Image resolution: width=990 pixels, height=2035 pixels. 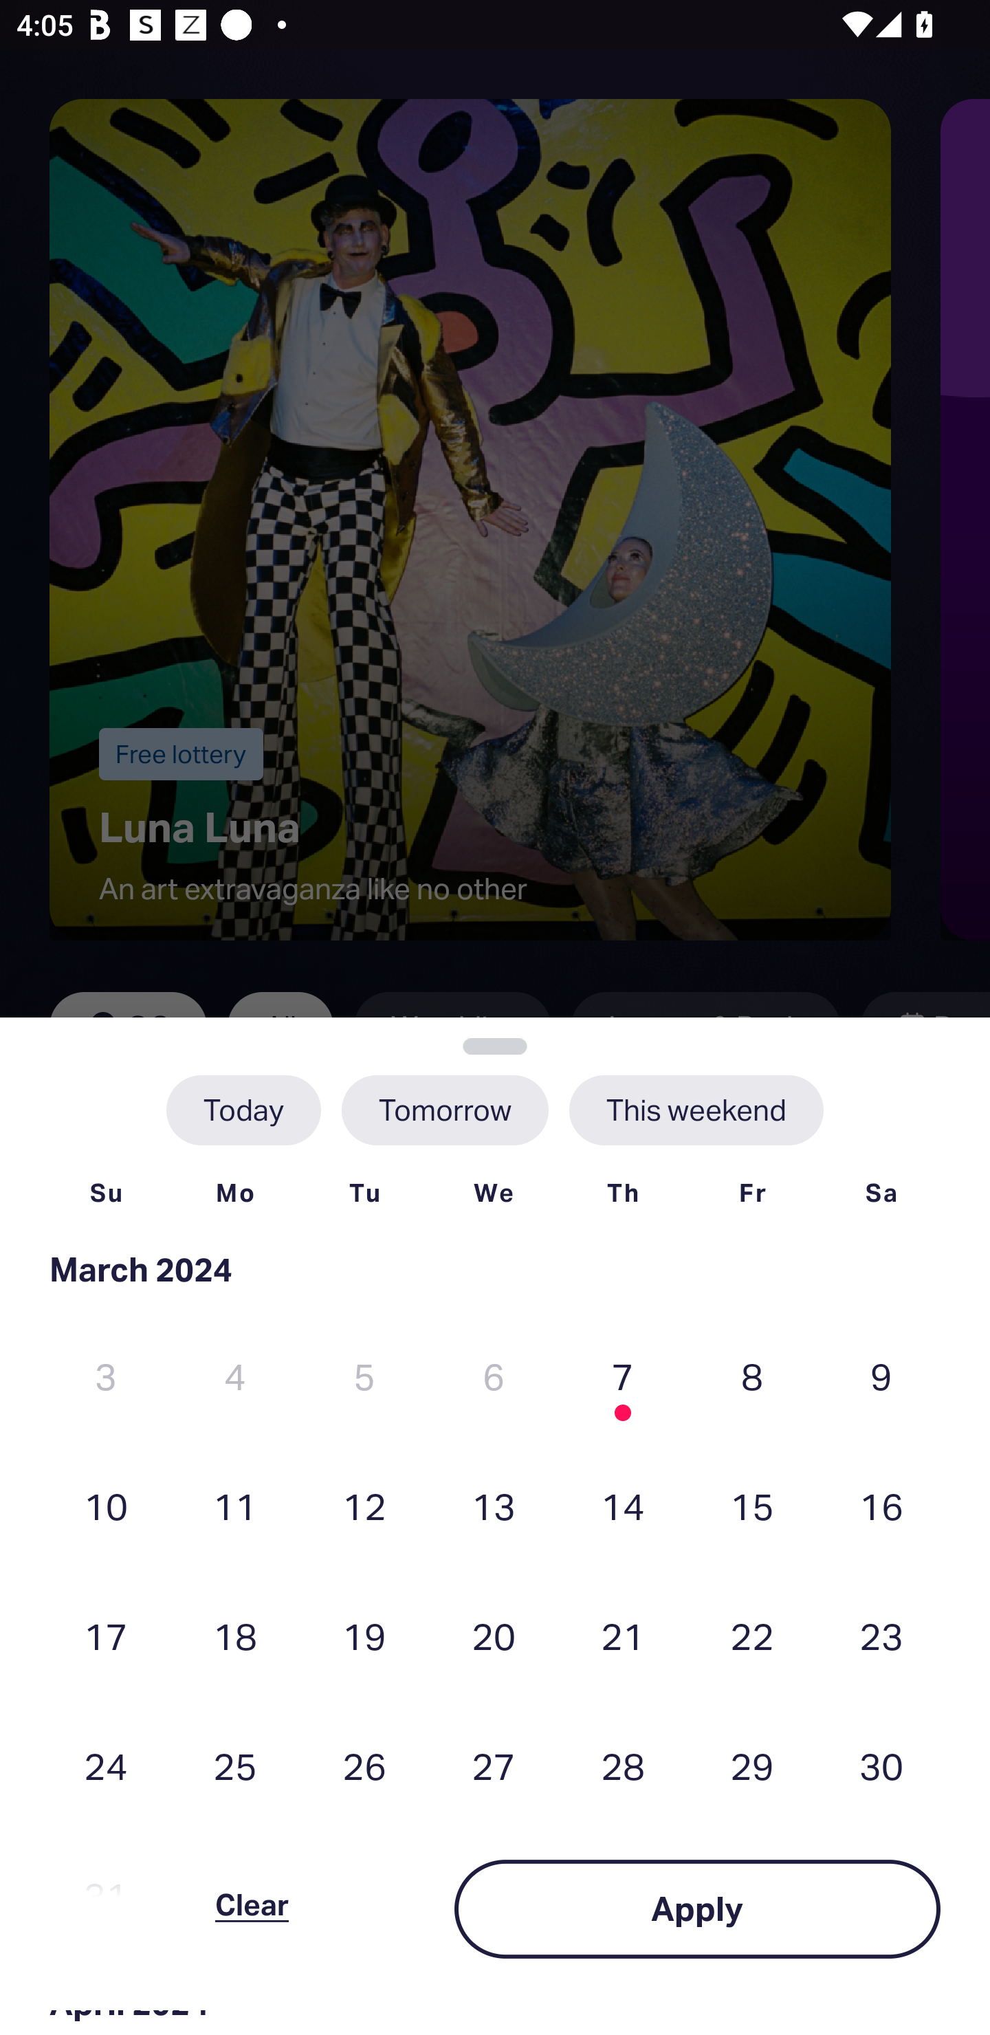 What do you see at coordinates (252, 1908) in the screenshot?
I see `Clear` at bounding box center [252, 1908].